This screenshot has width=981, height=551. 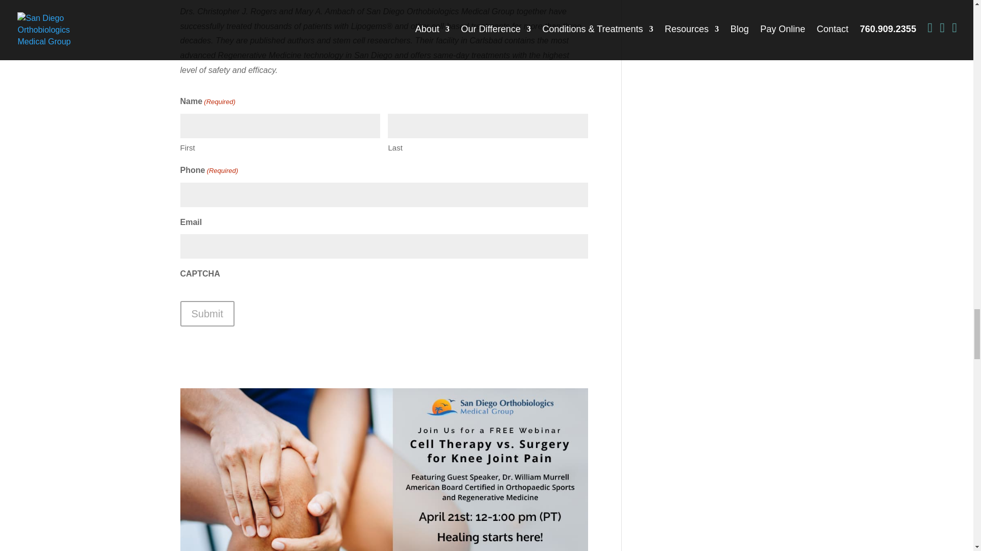 I want to click on Submit, so click(x=206, y=313).